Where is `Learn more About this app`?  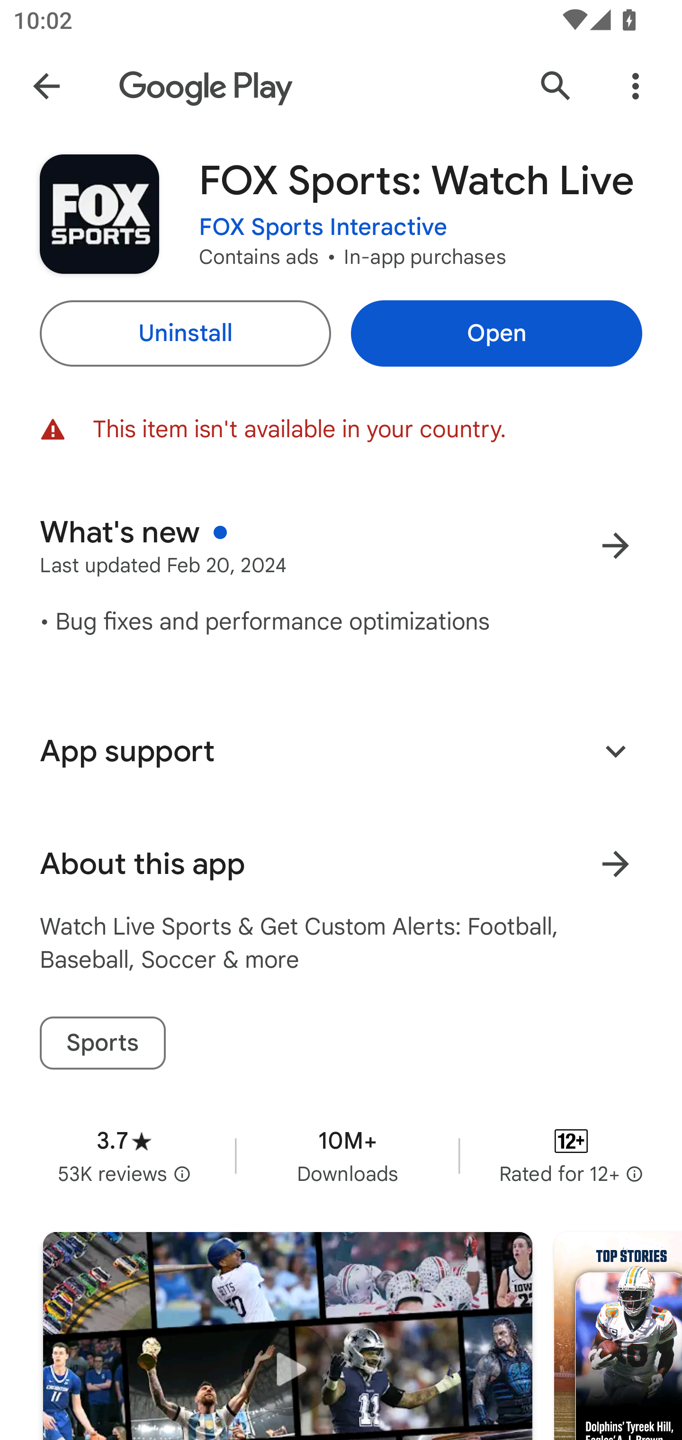 Learn more About this app is located at coordinates (615, 864).